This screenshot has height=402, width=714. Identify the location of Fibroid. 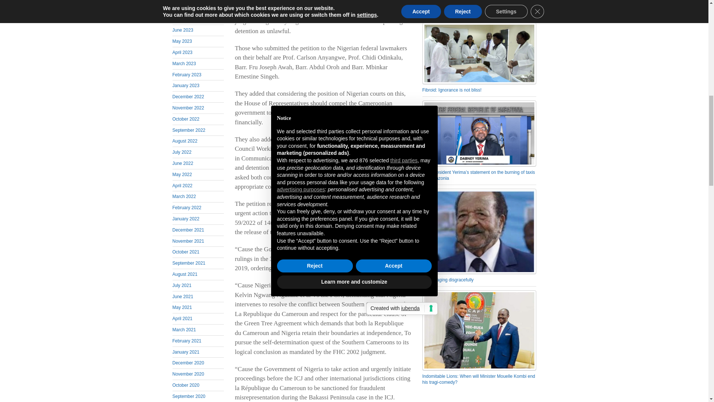
(479, 53).